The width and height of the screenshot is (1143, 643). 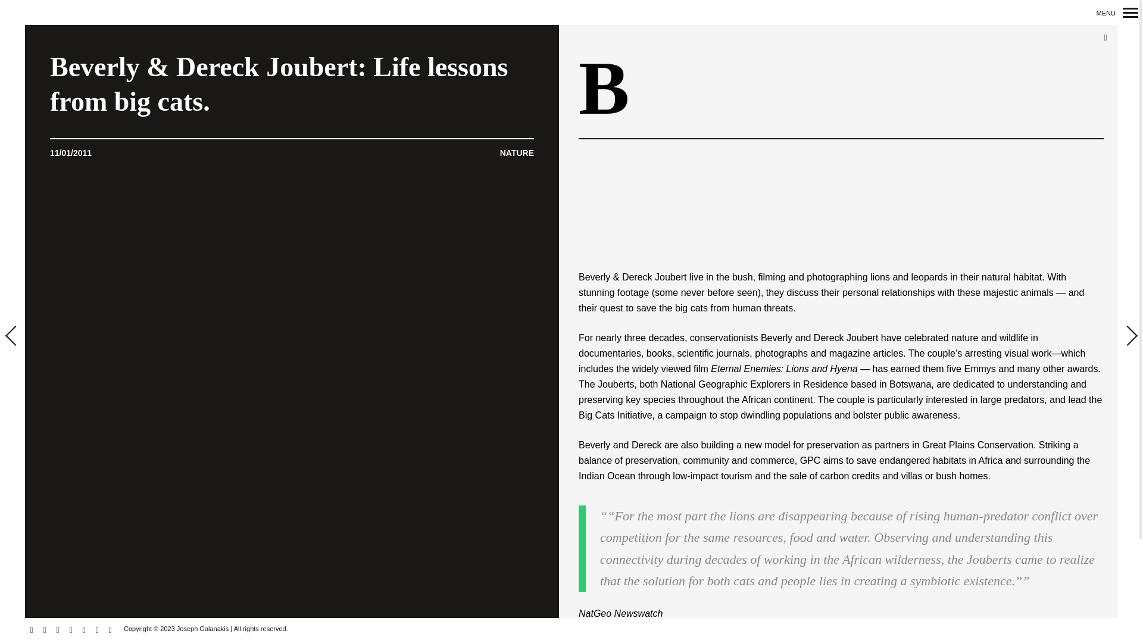 What do you see at coordinates (517, 154) in the screenshot?
I see `View all posts in Nature` at bounding box center [517, 154].